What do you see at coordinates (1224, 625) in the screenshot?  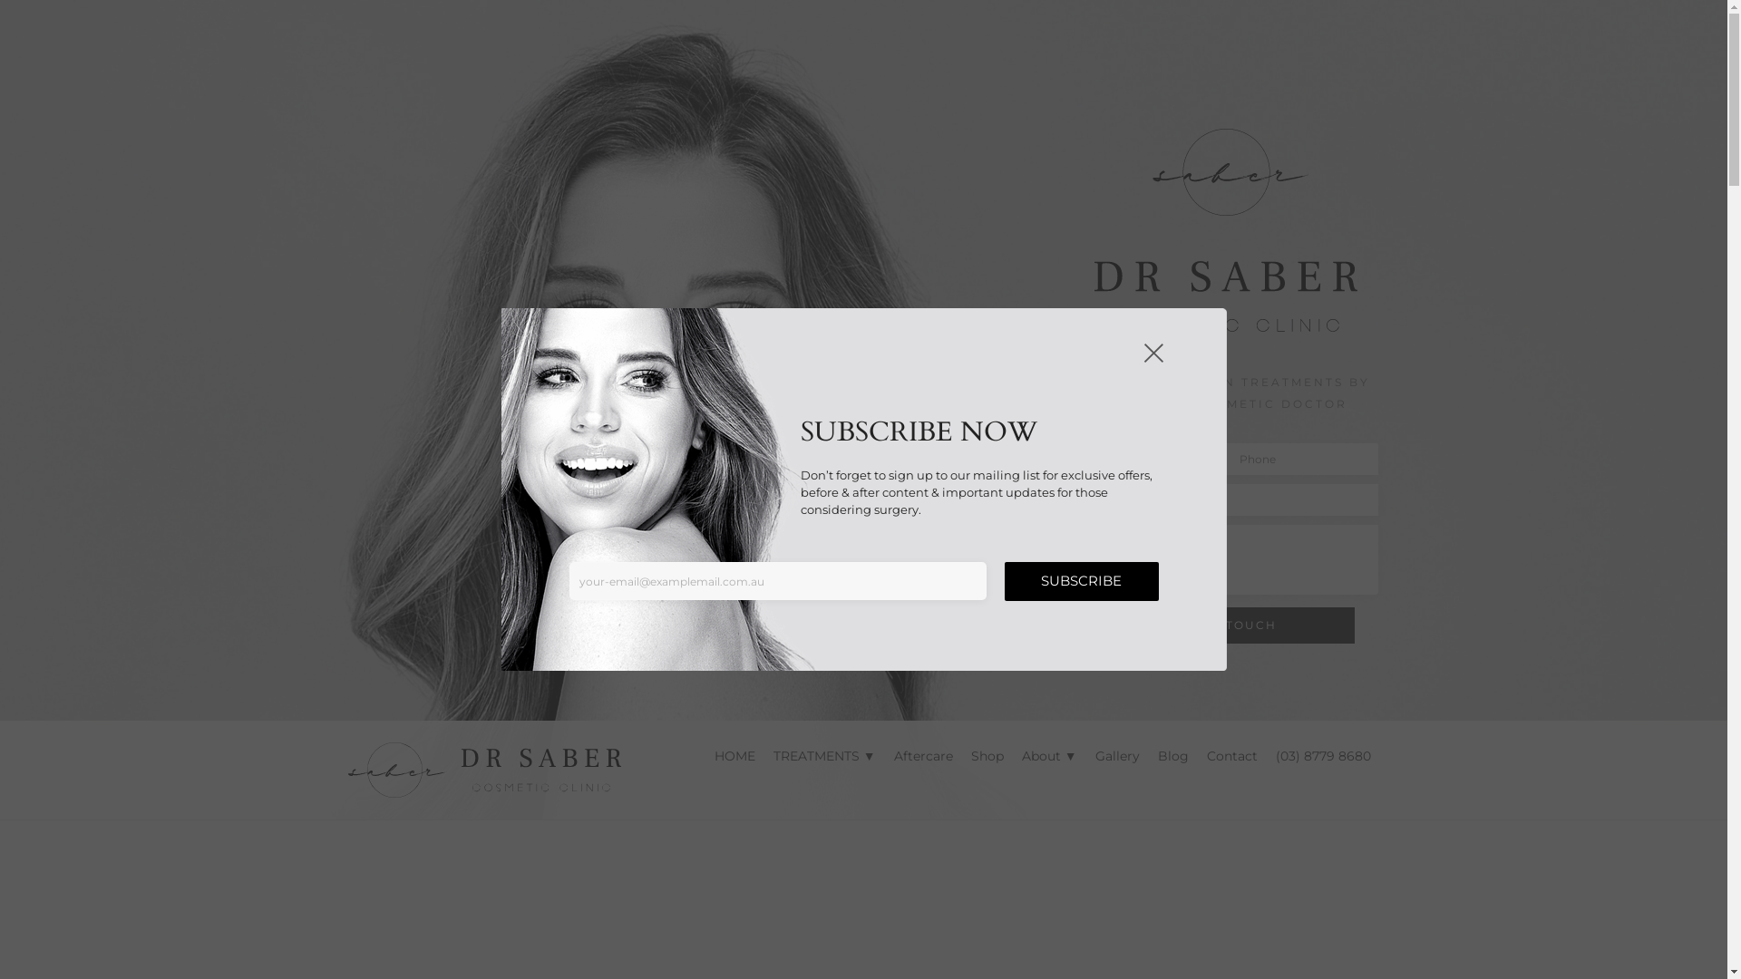 I see `GET IN TOUCH` at bounding box center [1224, 625].